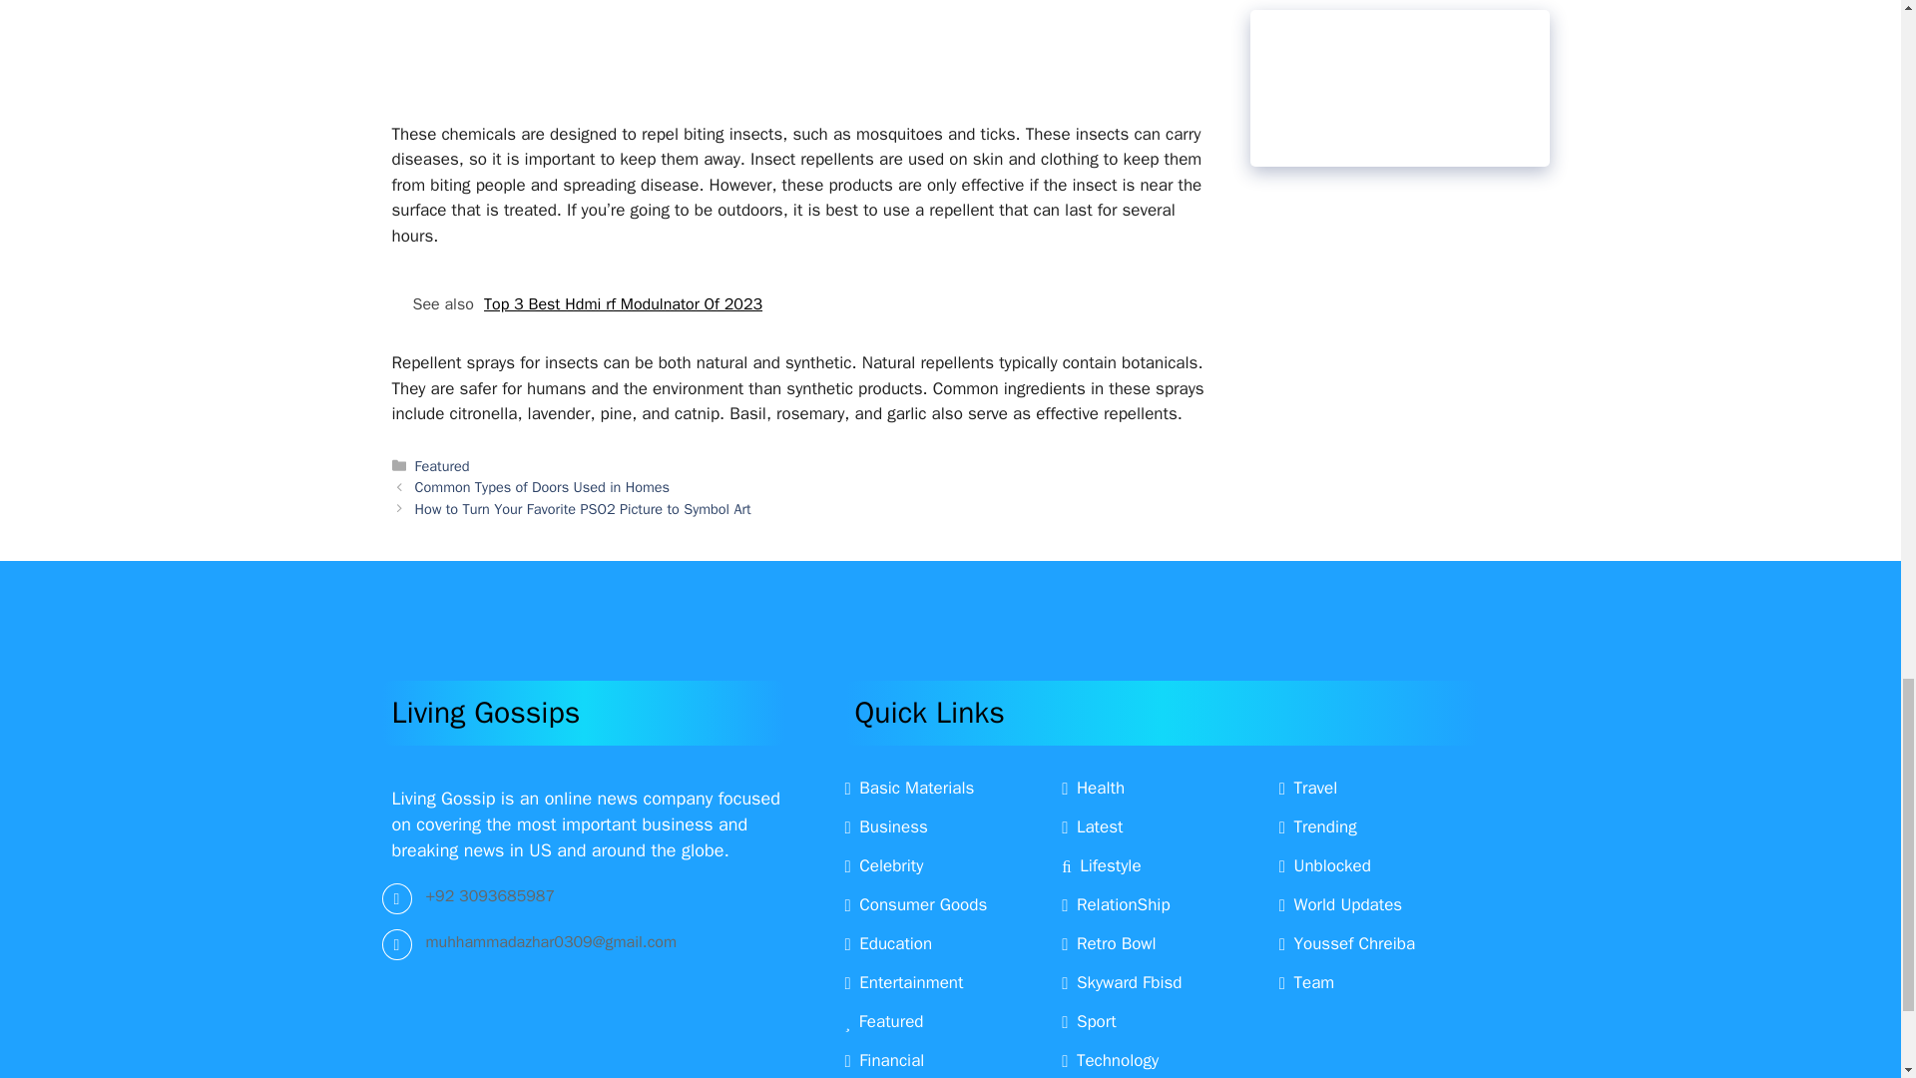 The image size is (1916, 1078). What do you see at coordinates (884, 1021) in the screenshot?
I see `Featured` at bounding box center [884, 1021].